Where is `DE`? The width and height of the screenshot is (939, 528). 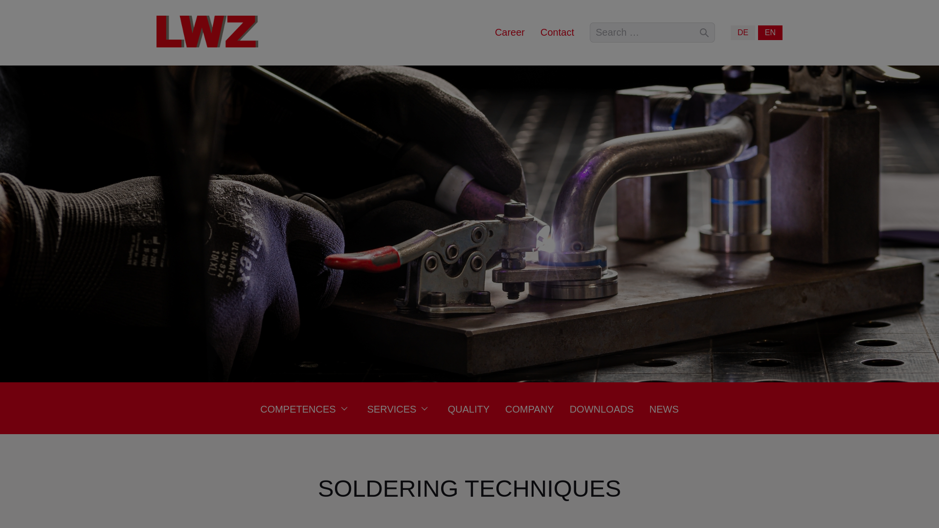 DE is located at coordinates (742, 32).